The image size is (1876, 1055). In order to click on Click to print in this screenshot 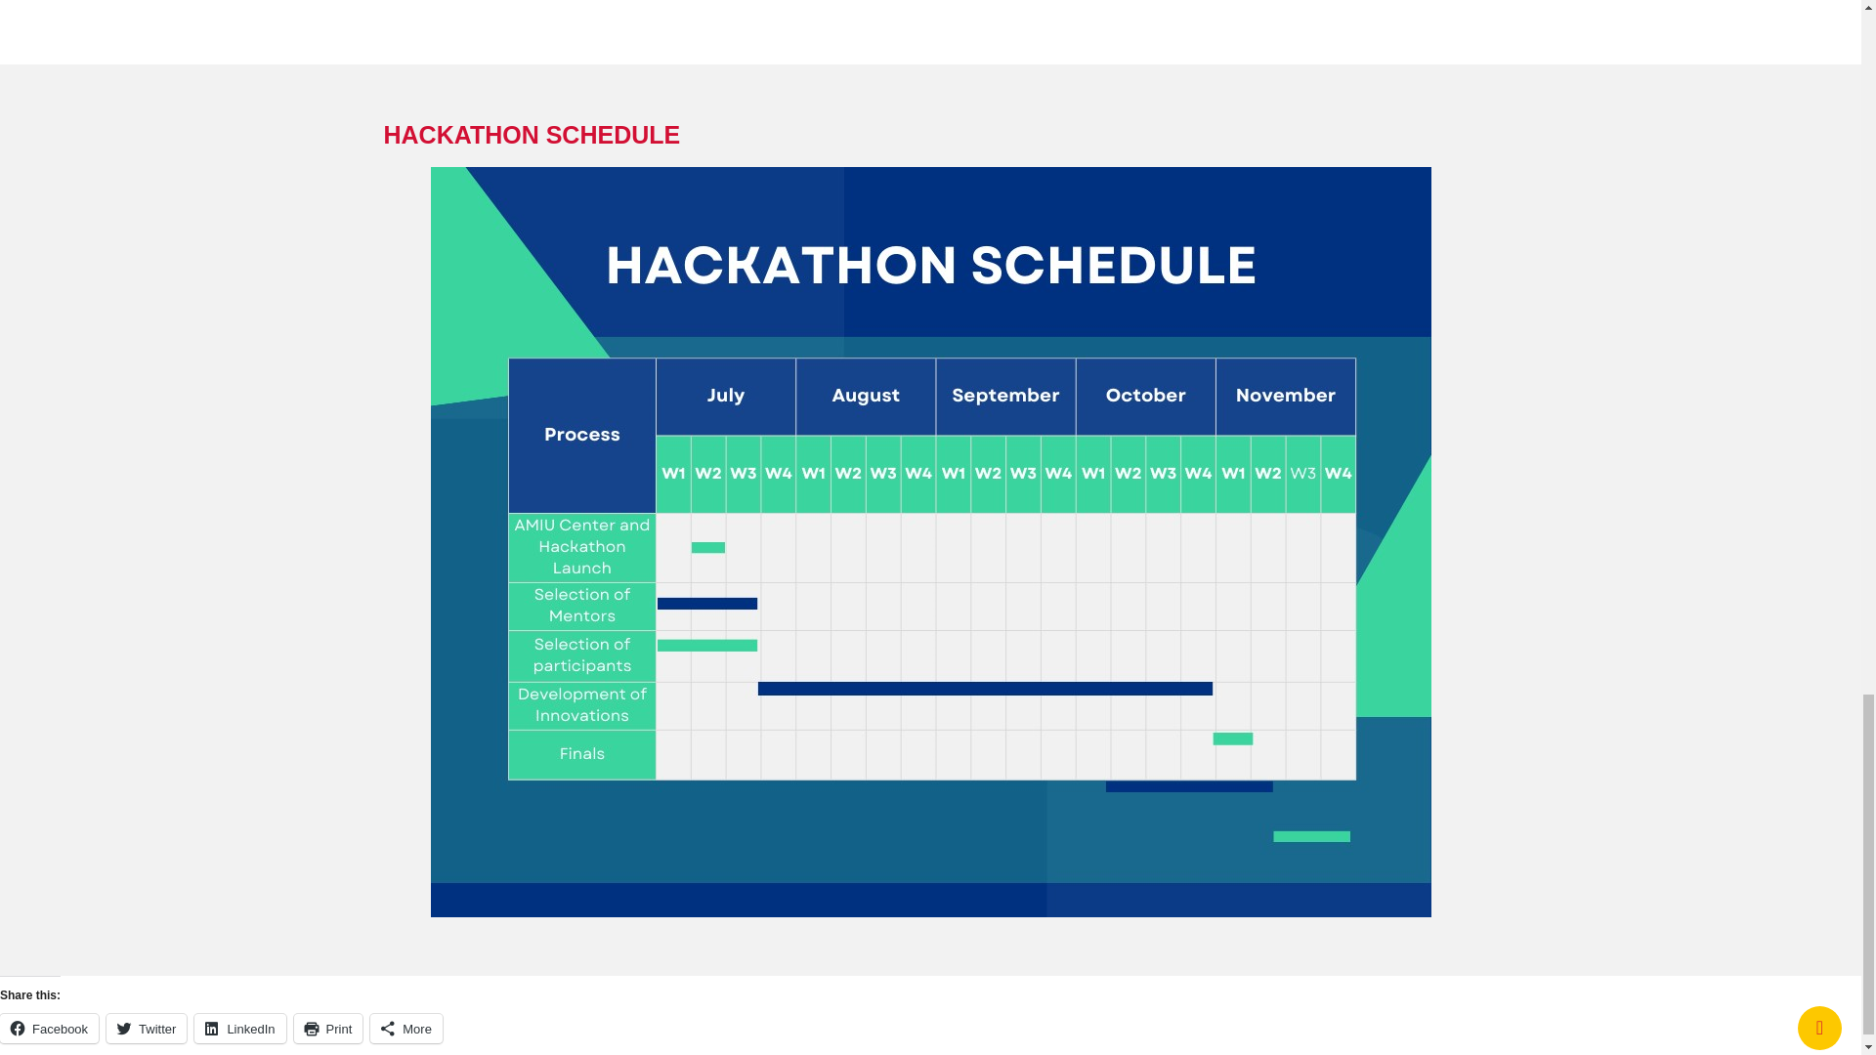, I will do `click(328, 1028)`.